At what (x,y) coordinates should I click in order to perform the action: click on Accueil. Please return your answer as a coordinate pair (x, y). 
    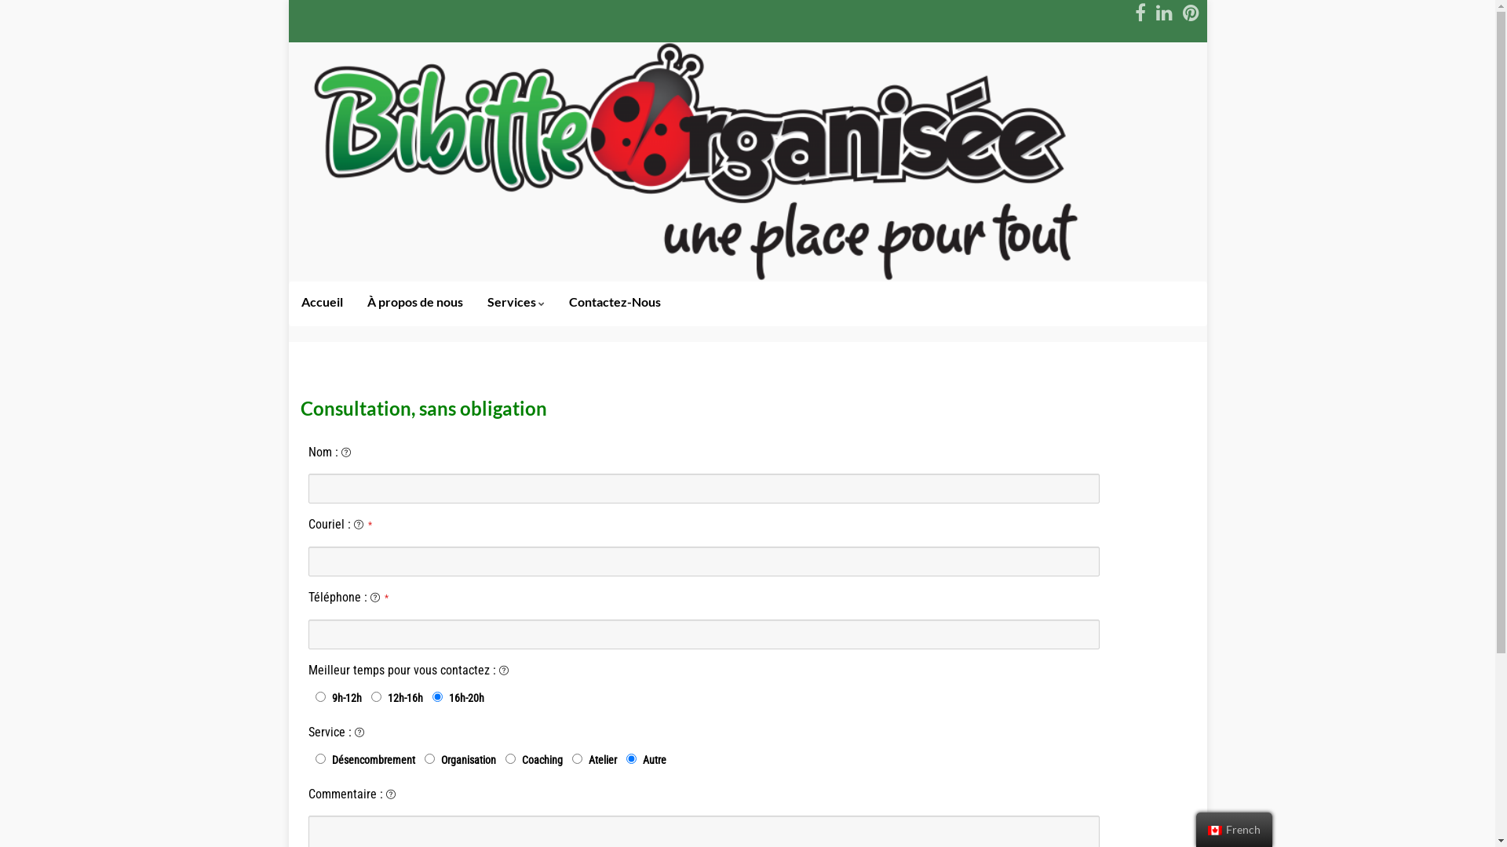
    Looking at the image, I should click on (322, 304).